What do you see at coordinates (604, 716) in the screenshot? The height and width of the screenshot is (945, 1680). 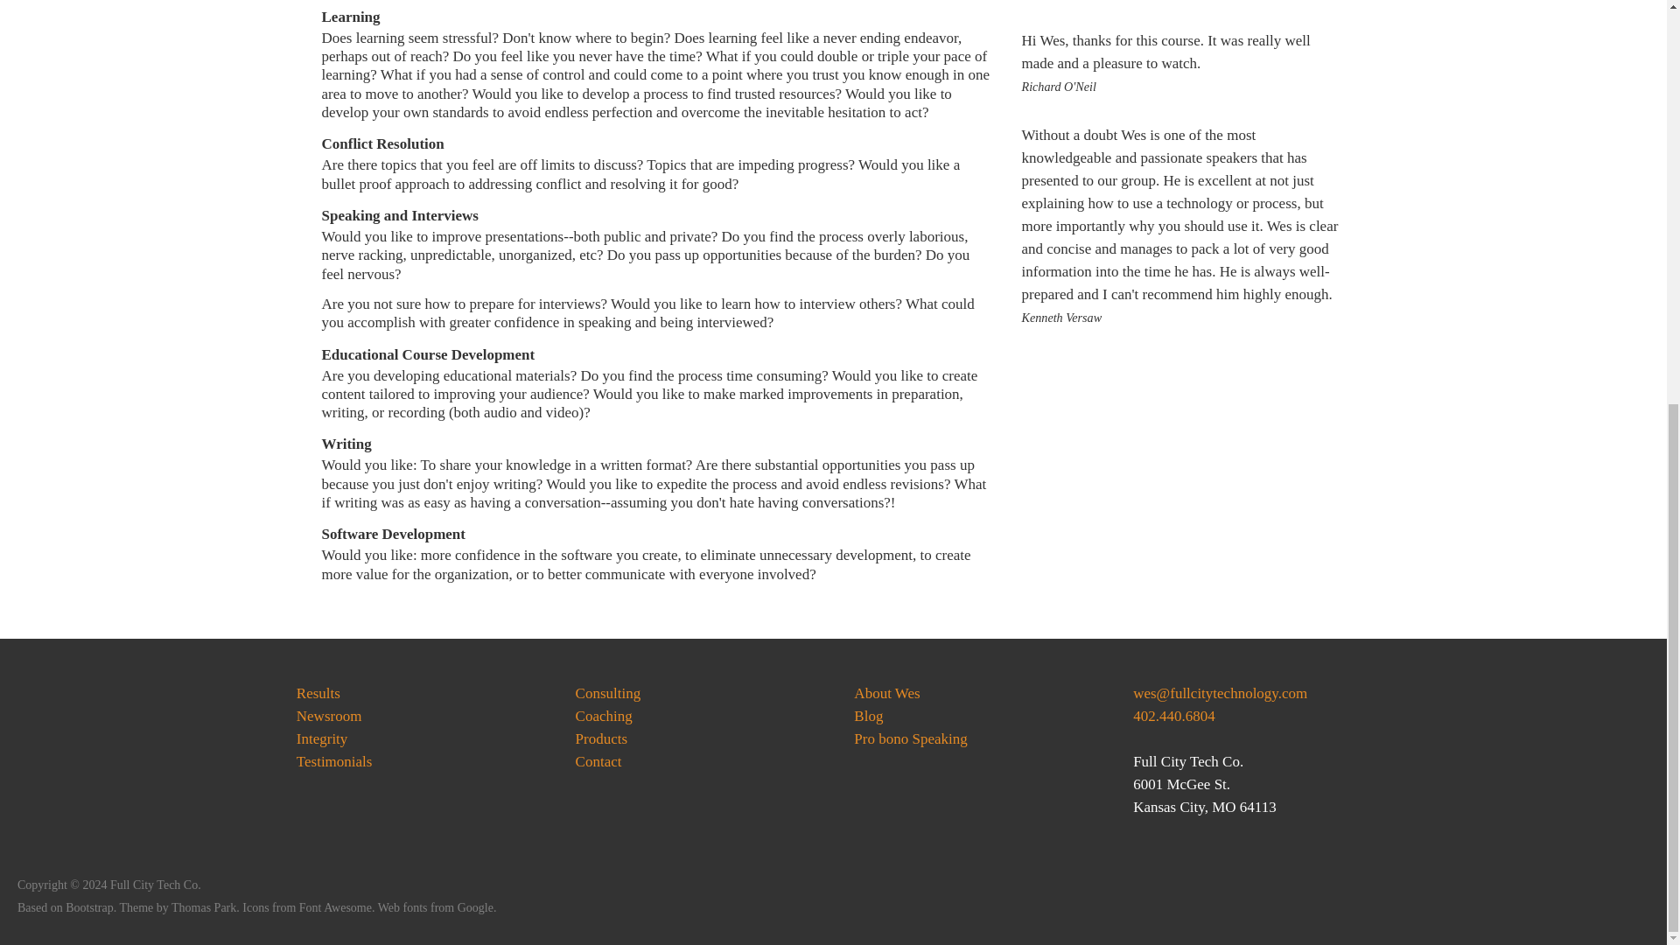 I see `Coaching` at bounding box center [604, 716].